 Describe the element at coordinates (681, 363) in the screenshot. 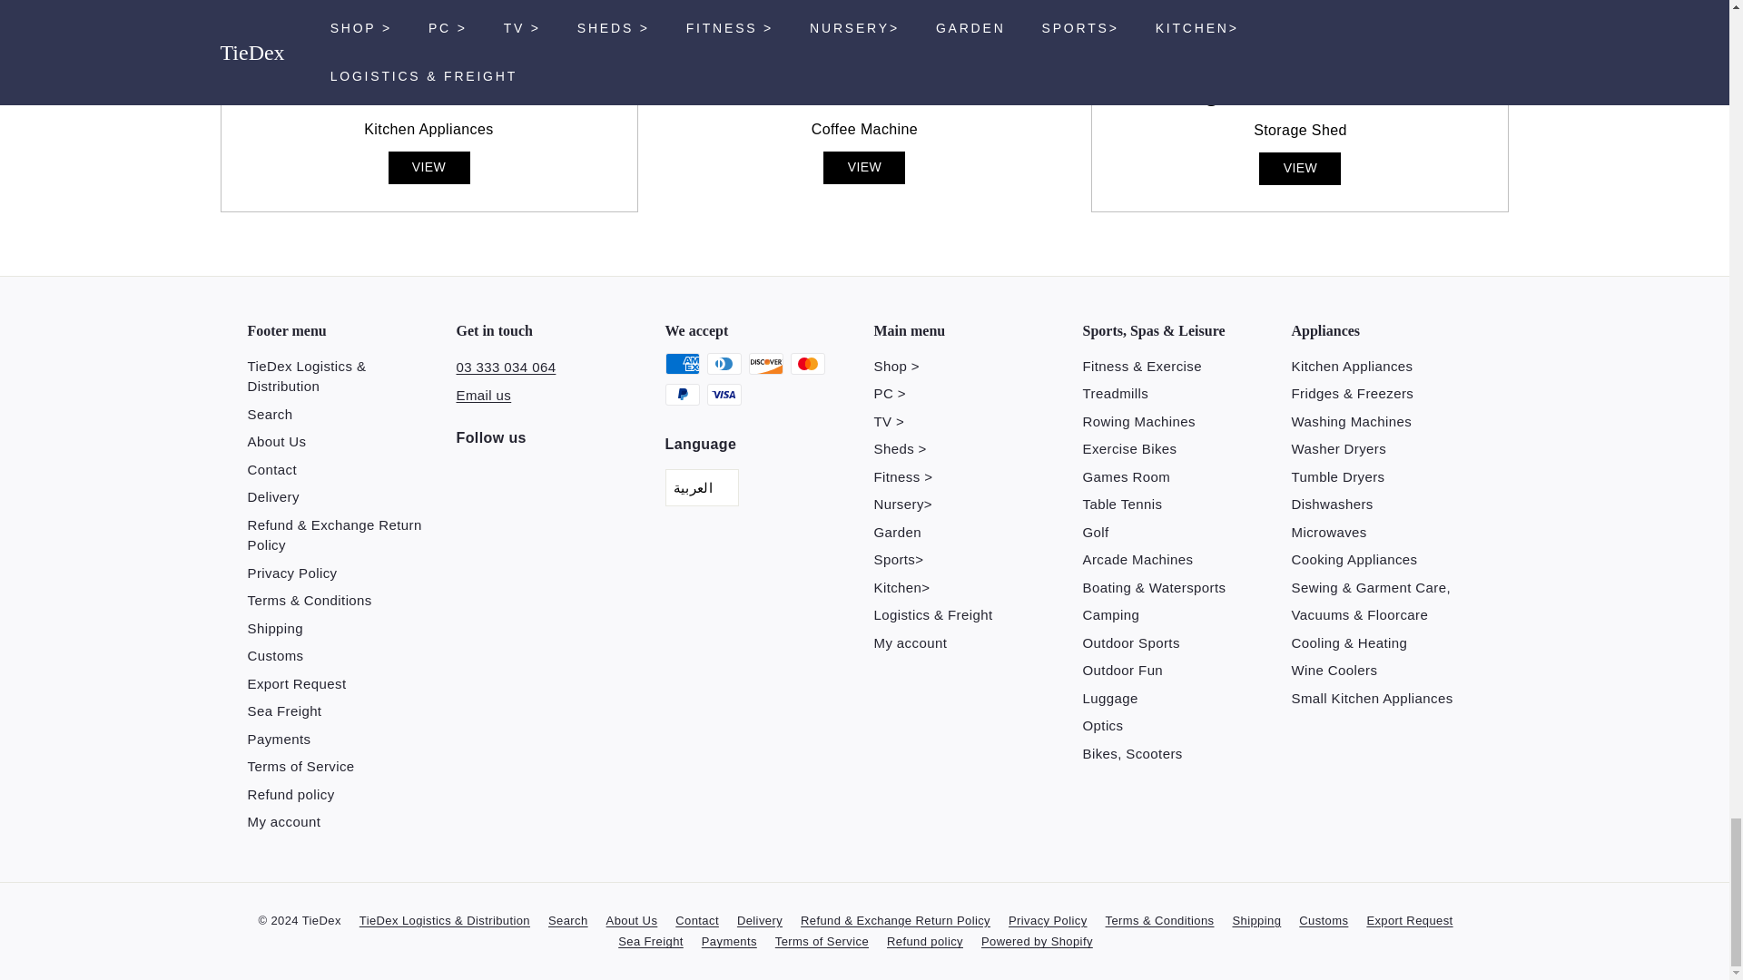

I see `American Express` at that location.